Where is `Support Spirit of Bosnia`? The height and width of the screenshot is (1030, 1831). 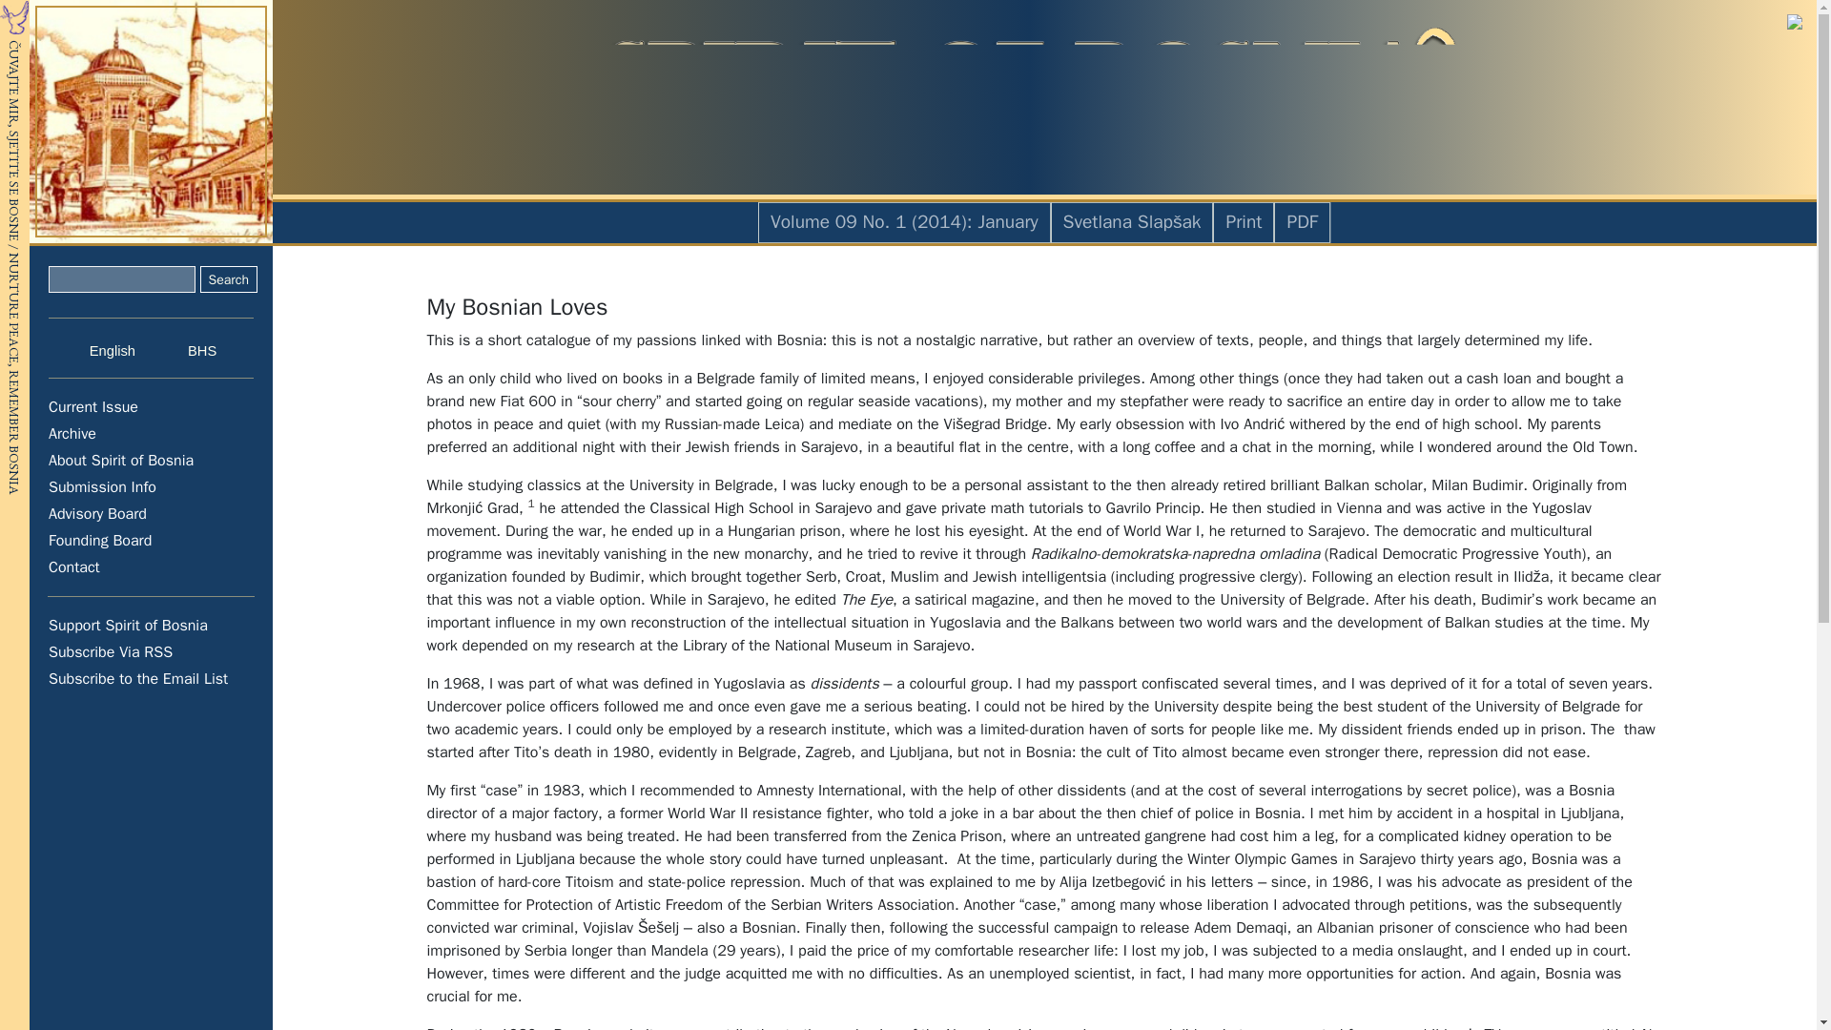
Support Spirit of Bosnia is located at coordinates (153, 625).